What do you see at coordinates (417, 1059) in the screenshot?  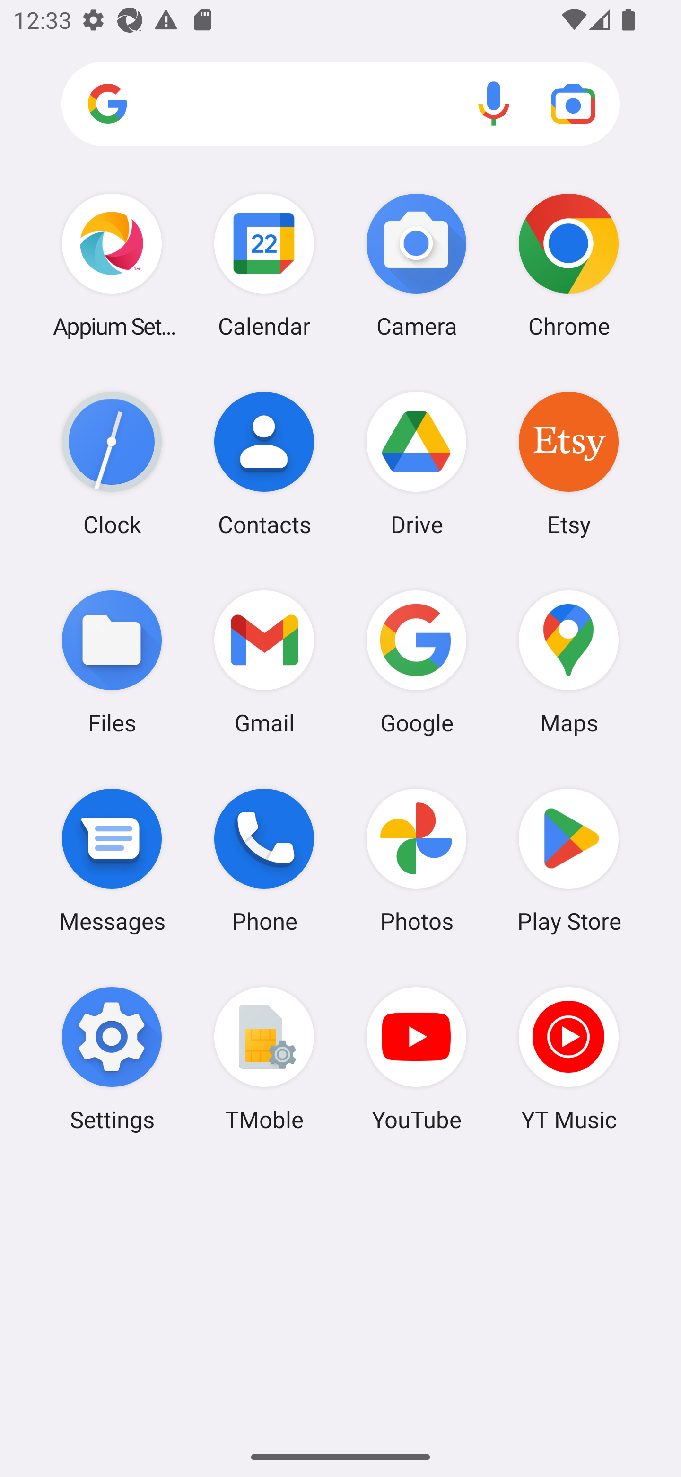 I see `YouTube` at bounding box center [417, 1059].